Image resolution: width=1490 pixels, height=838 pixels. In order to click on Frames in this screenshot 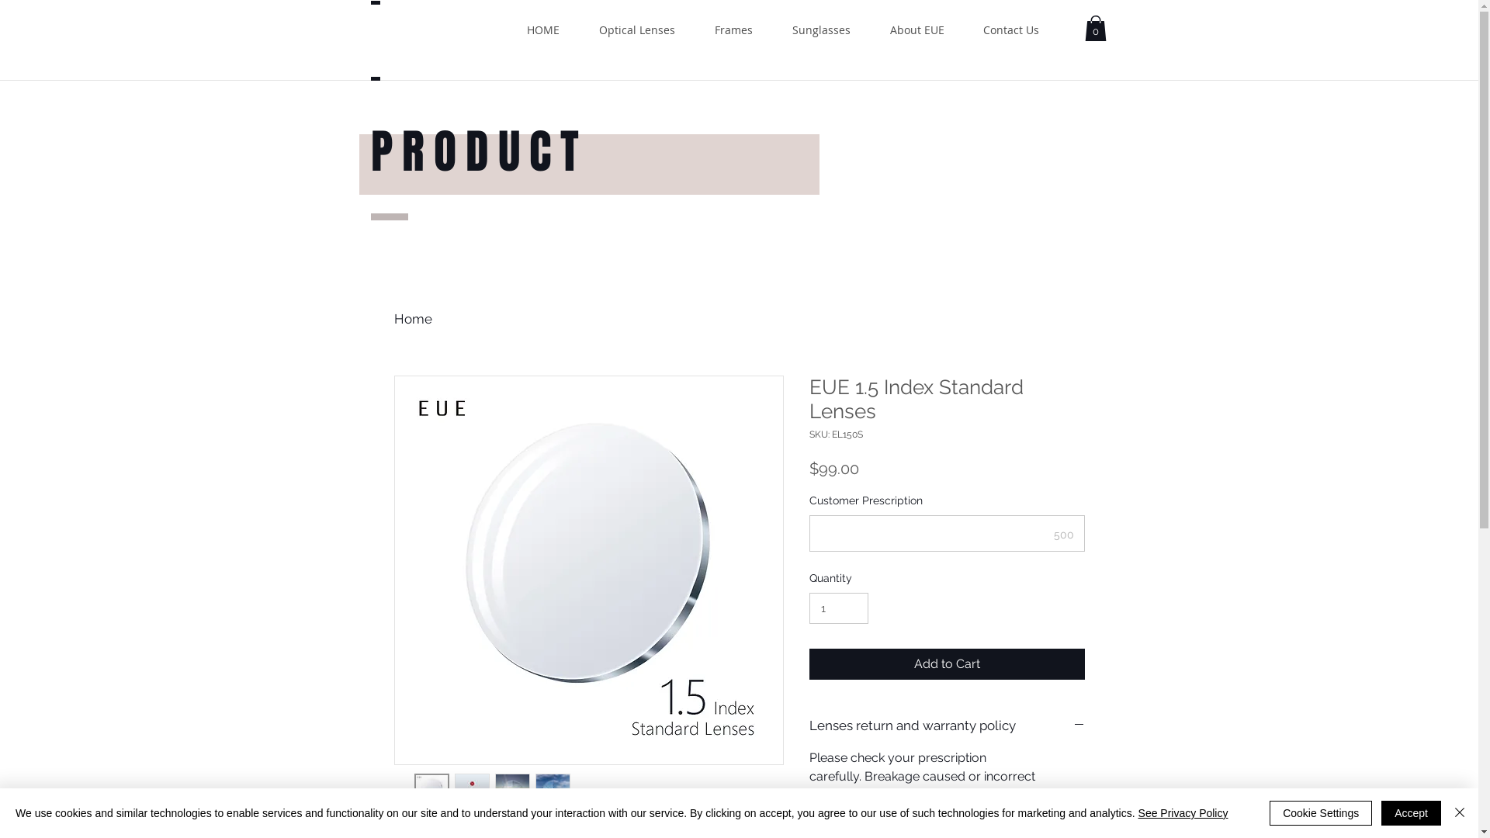, I will do `click(734, 29)`.